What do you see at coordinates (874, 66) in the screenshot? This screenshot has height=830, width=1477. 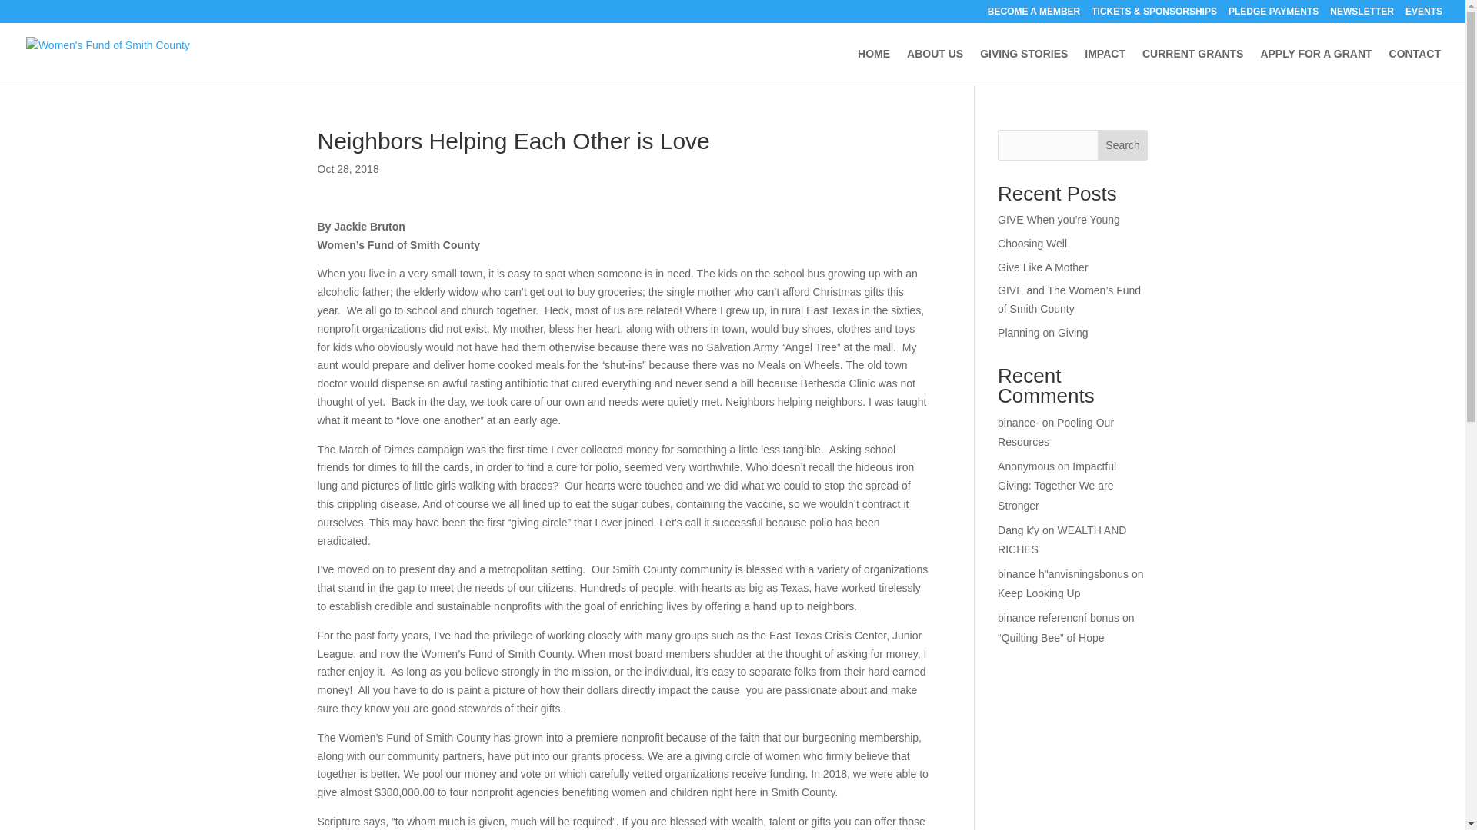 I see `HOME` at bounding box center [874, 66].